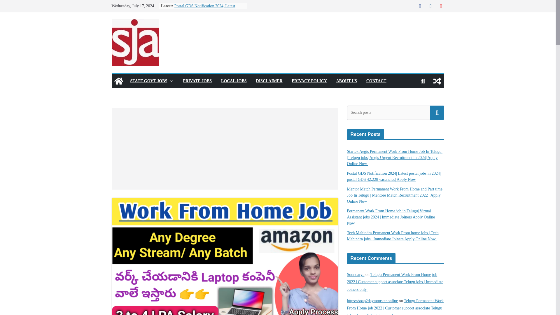 This screenshot has width=560, height=315. Describe the element at coordinates (225, 149) in the screenshot. I see `Advertisement` at that location.